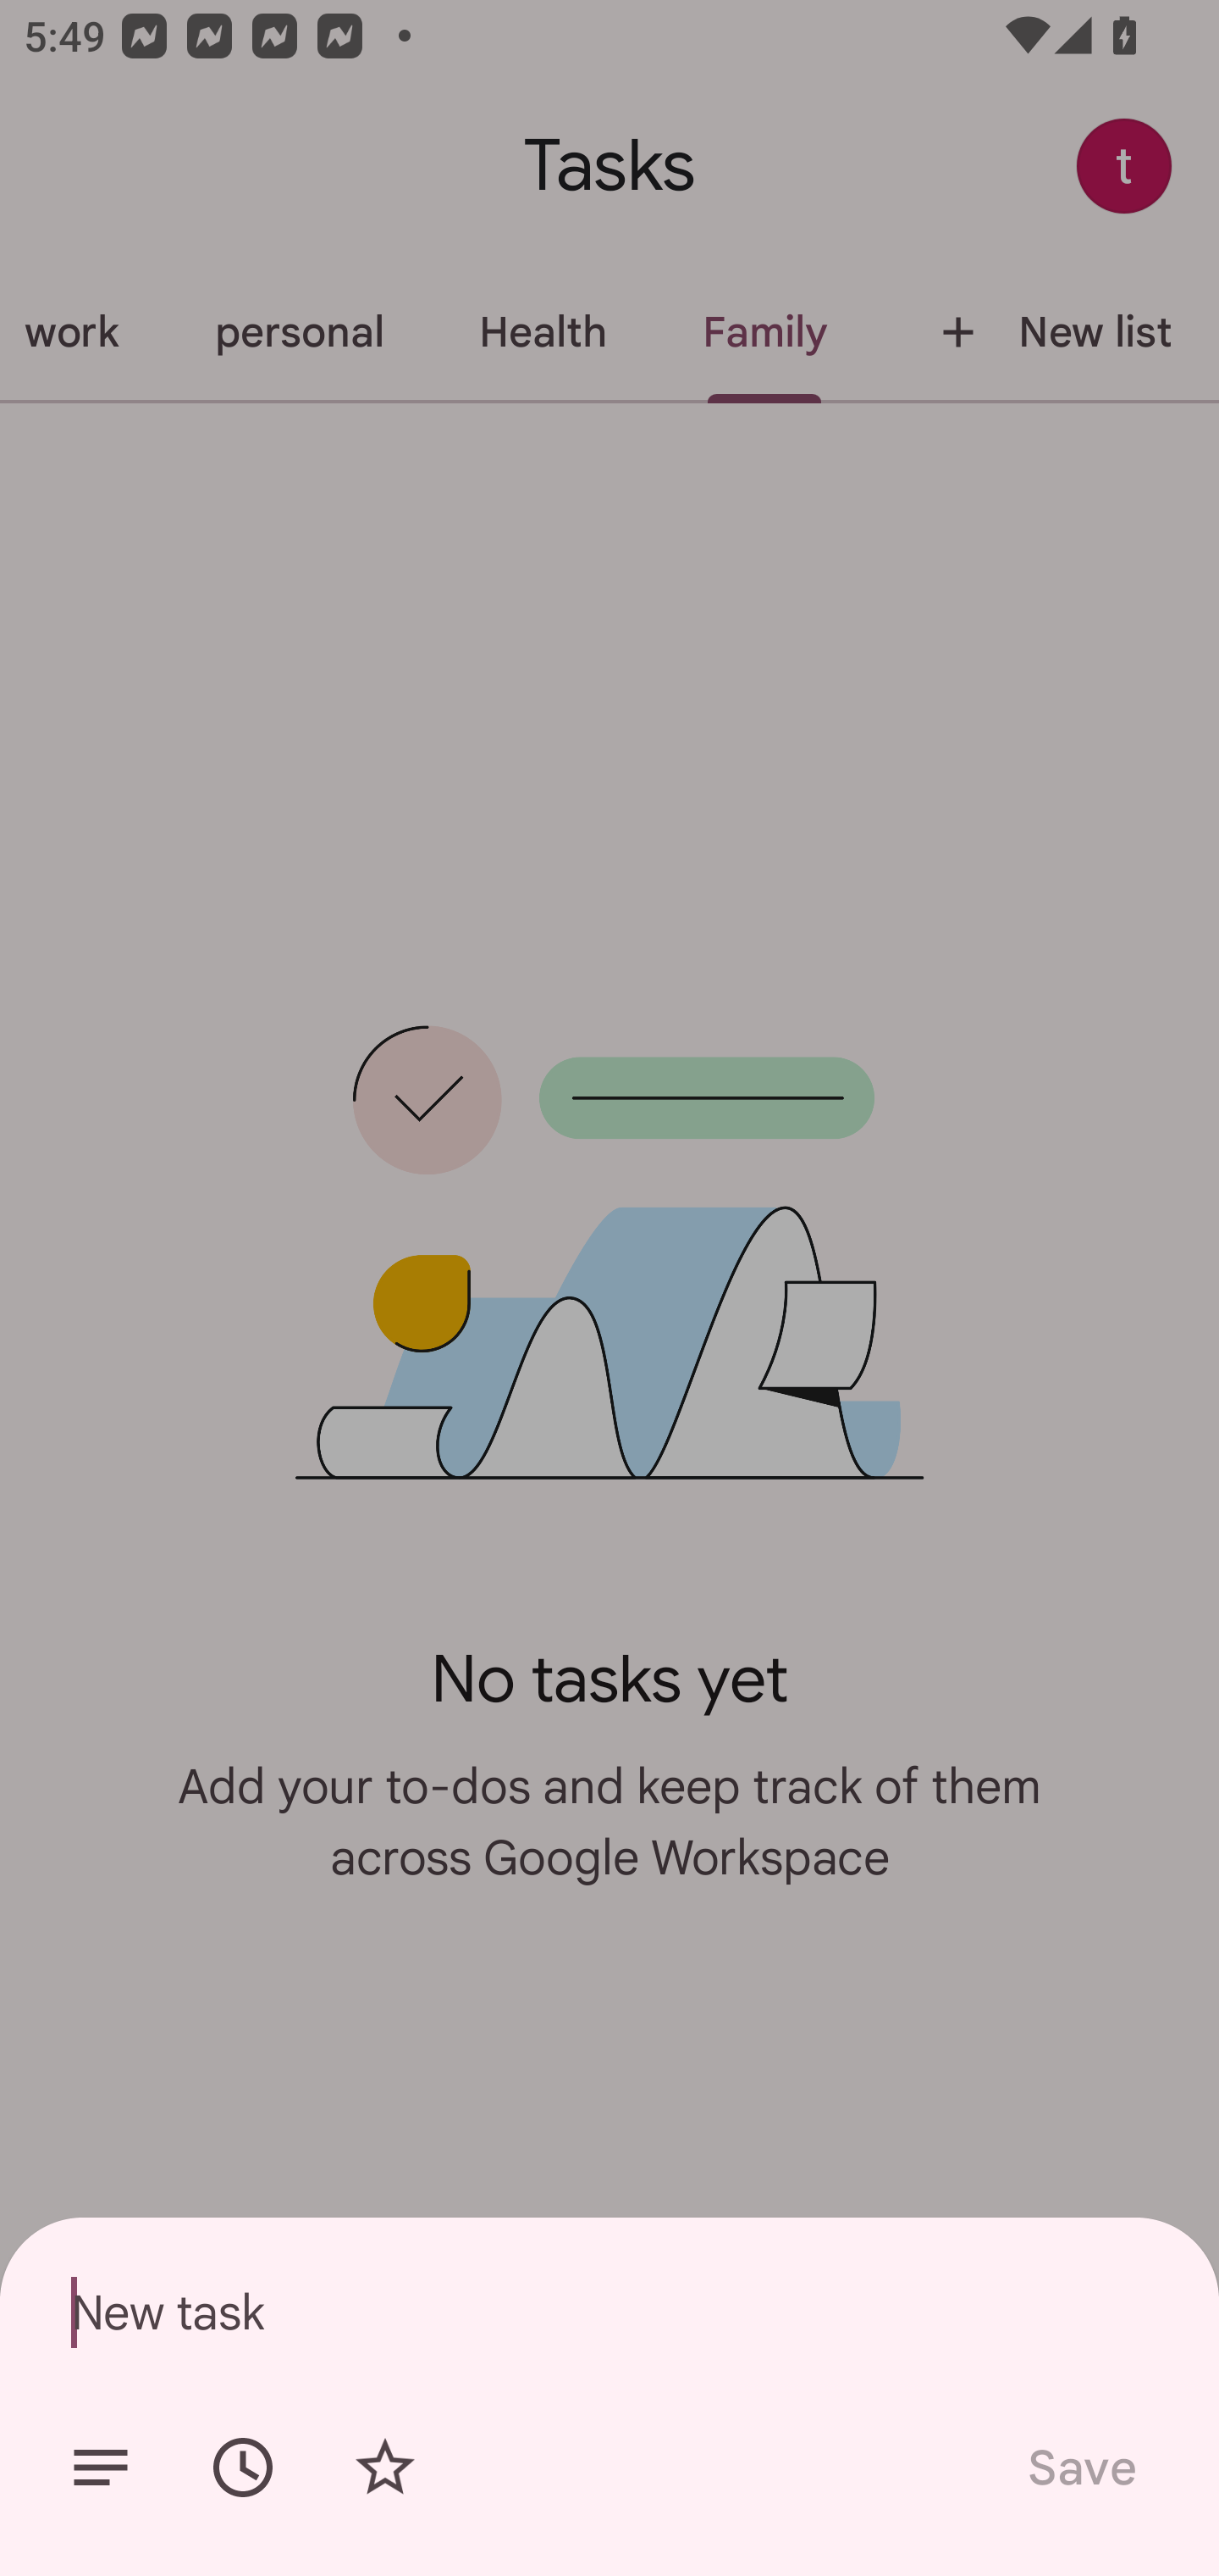 Image resolution: width=1219 pixels, height=2576 pixels. What do you see at coordinates (384, 2468) in the screenshot?
I see `Add star` at bounding box center [384, 2468].